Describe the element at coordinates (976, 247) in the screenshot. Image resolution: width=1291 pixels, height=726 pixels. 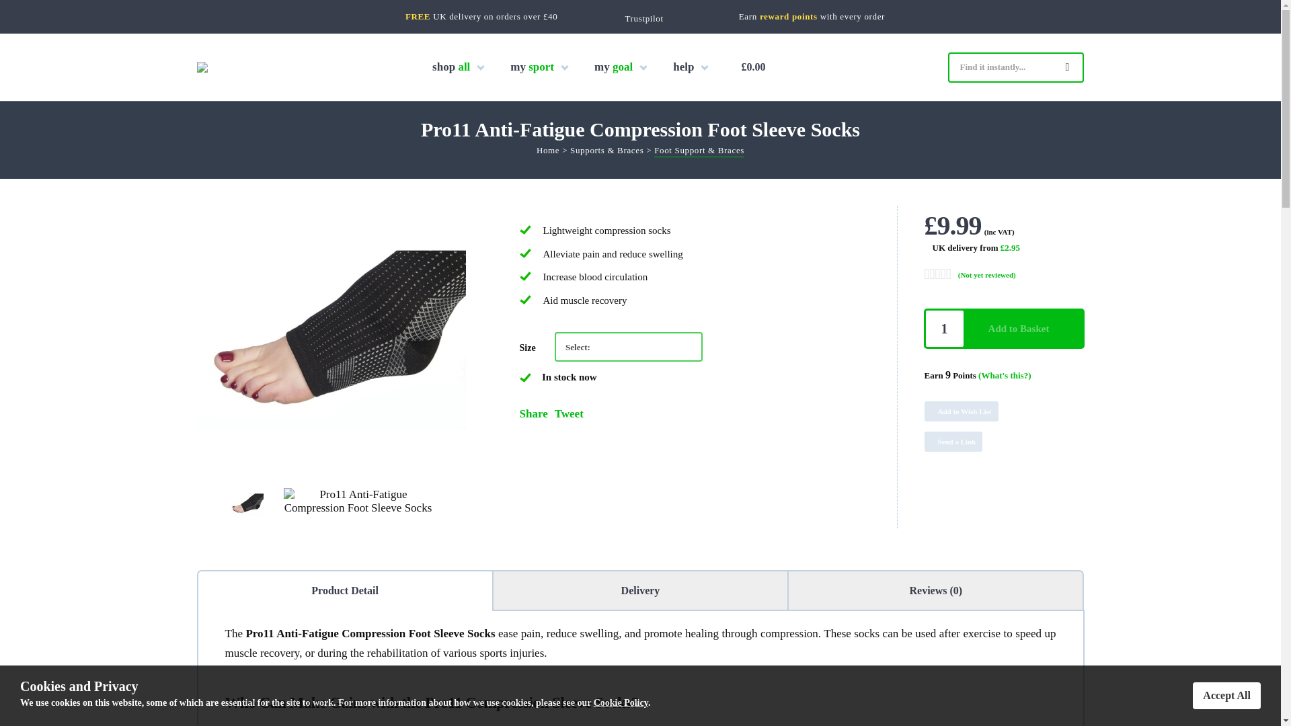
I see `Click for details` at that location.